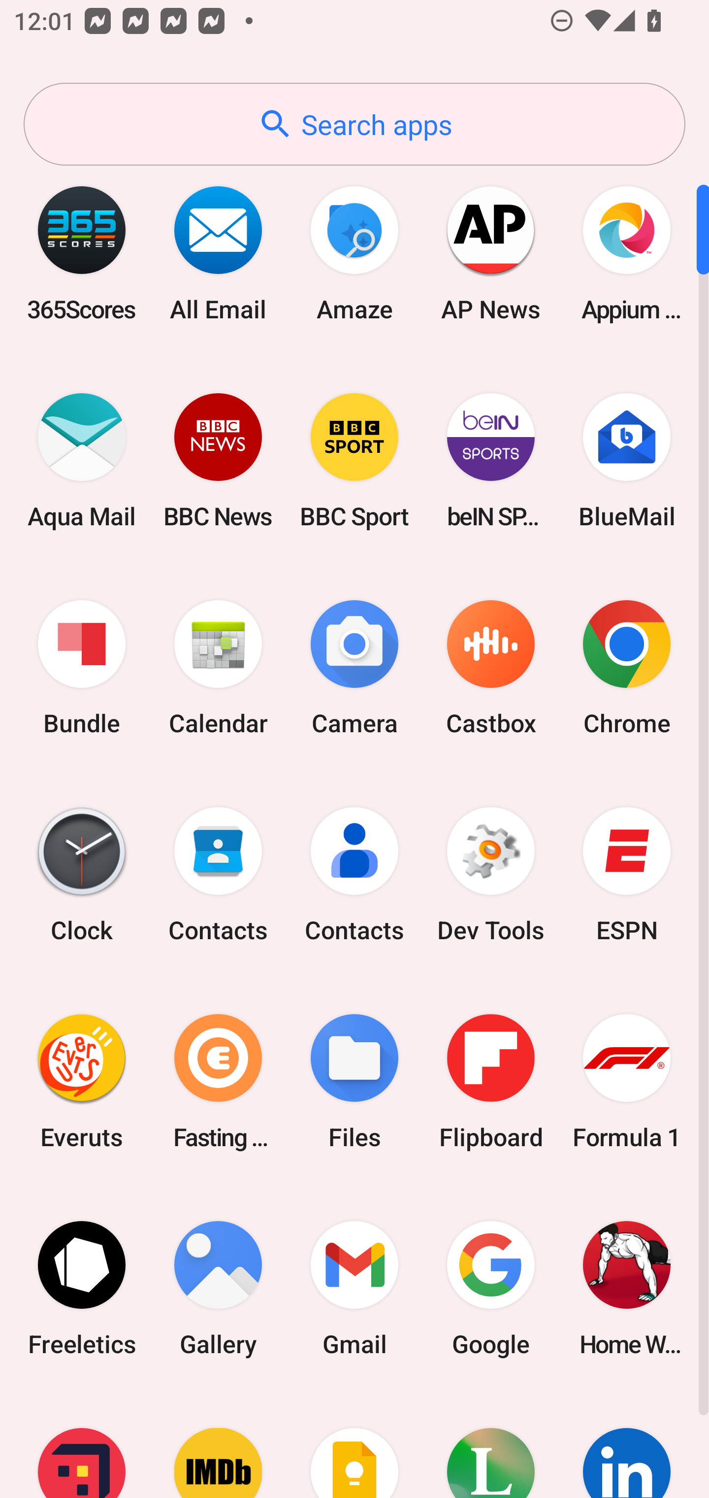  What do you see at coordinates (490, 1445) in the screenshot?
I see `Lifesum` at bounding box center [490, 1445].